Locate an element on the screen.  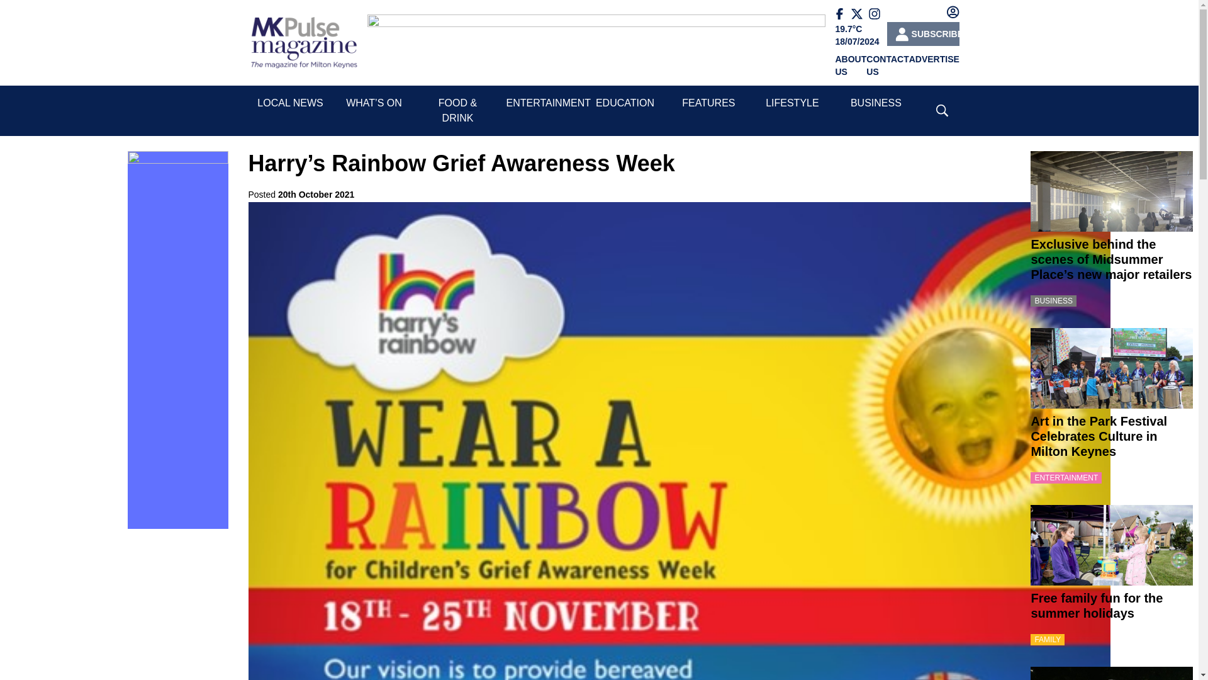
LOCAL NEWS is located at coordinates (289, 103).